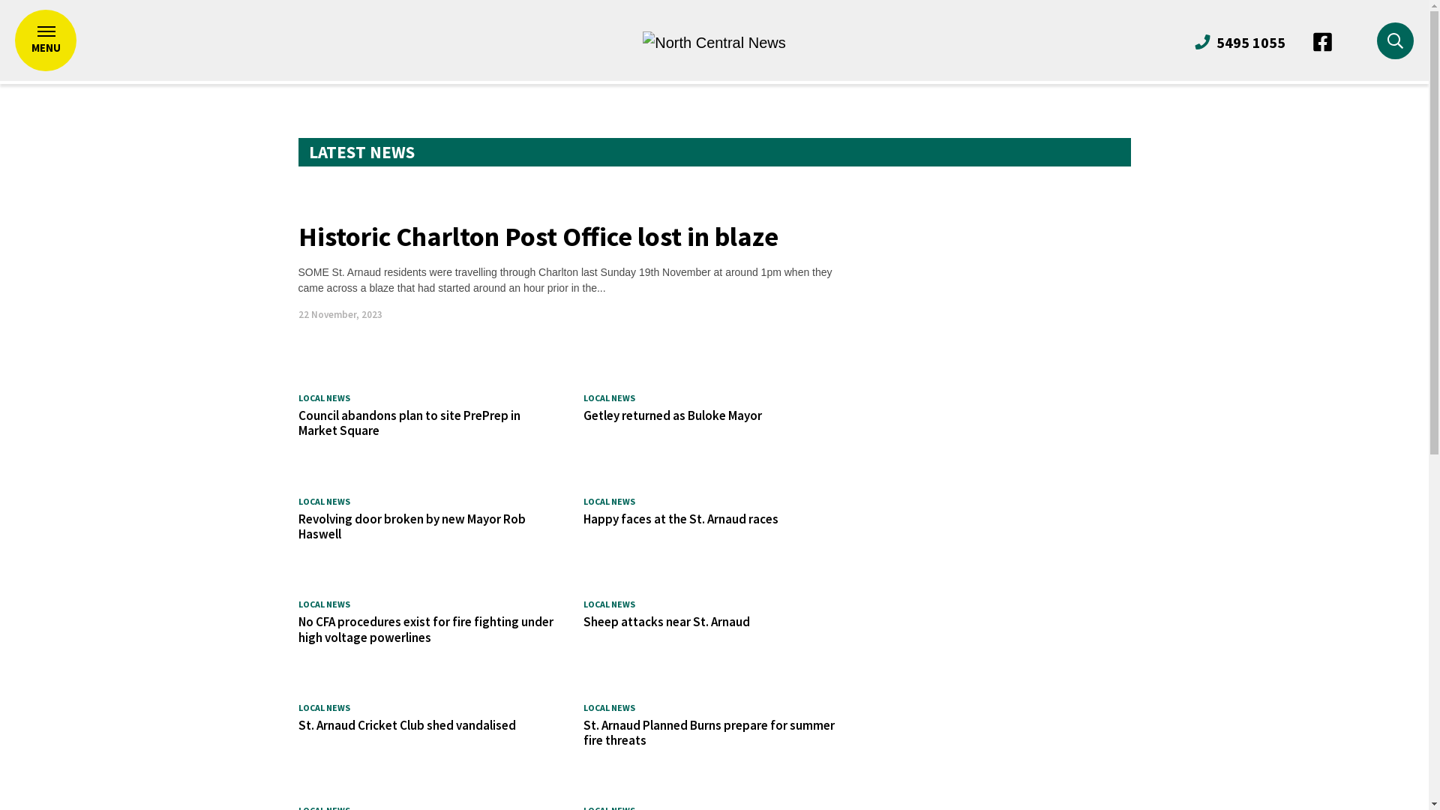 The image size is (1440, 810). What do you see at coordinates (609, 708) in the screenshot?
I see `LOCAL NEWS` at bounding box center [609, 708].